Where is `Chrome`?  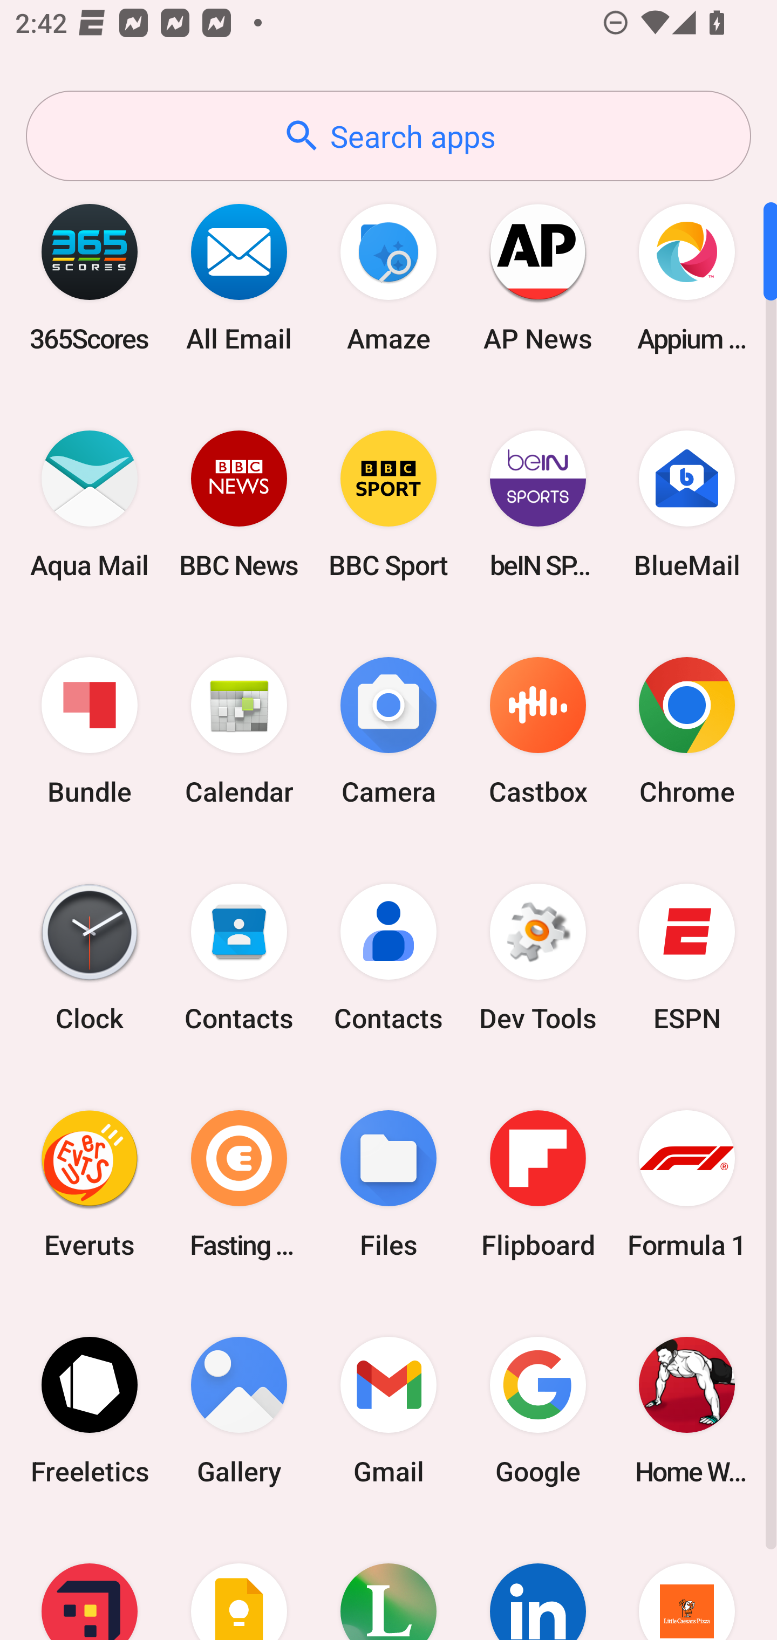
Chrome is located at coordinates (687, 732).